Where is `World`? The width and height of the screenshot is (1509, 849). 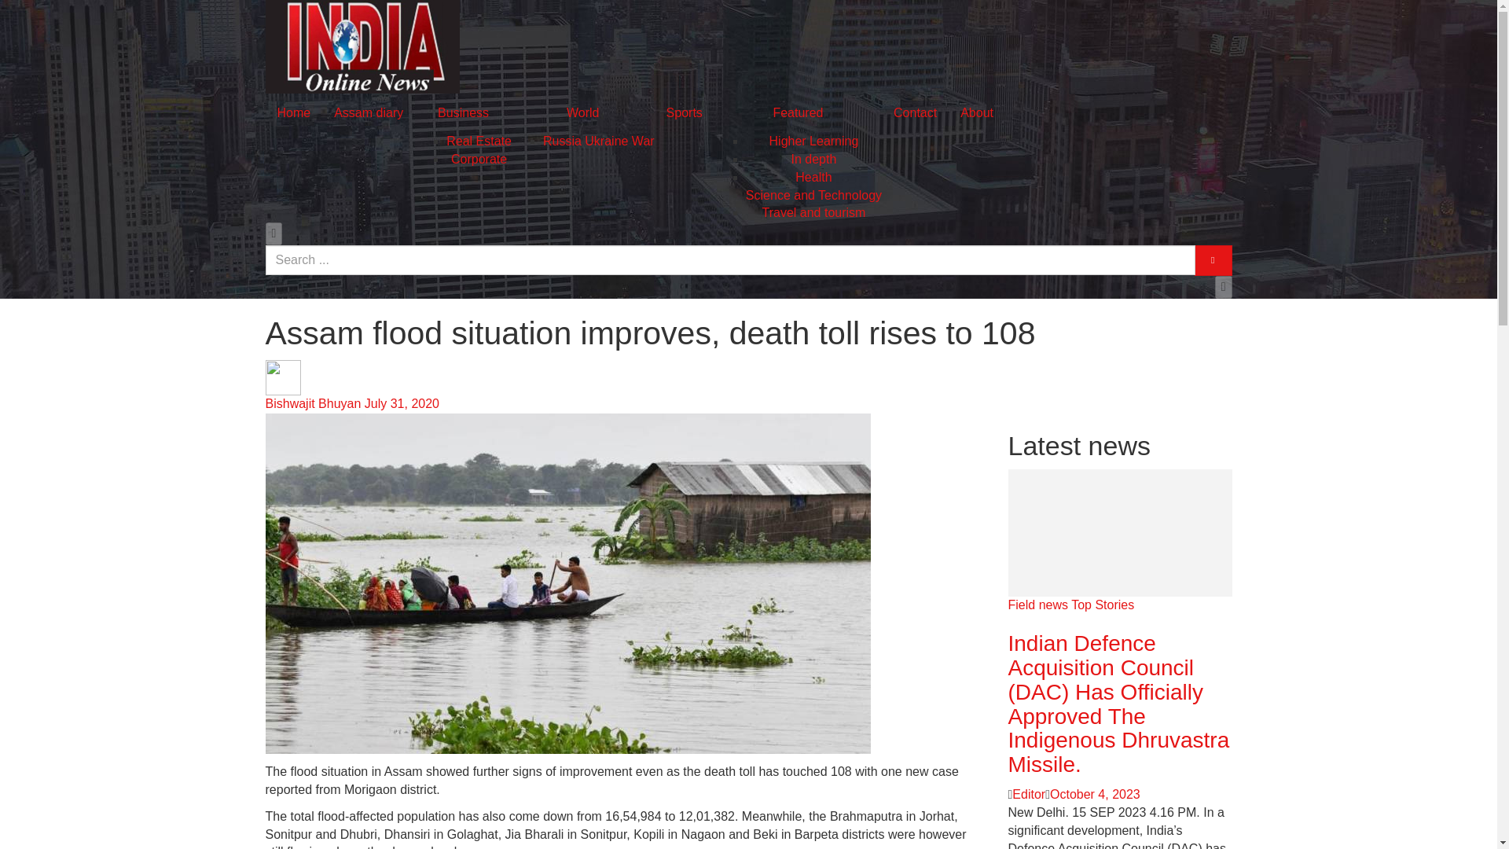 World is located at coordinates (583, 112).